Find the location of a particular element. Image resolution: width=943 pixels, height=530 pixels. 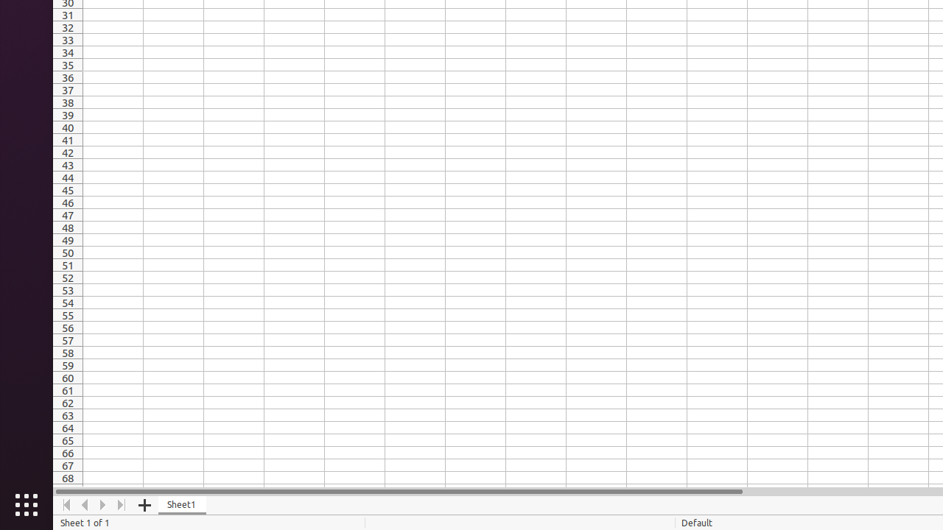

Show Applications is located at coordinates (27, 505).